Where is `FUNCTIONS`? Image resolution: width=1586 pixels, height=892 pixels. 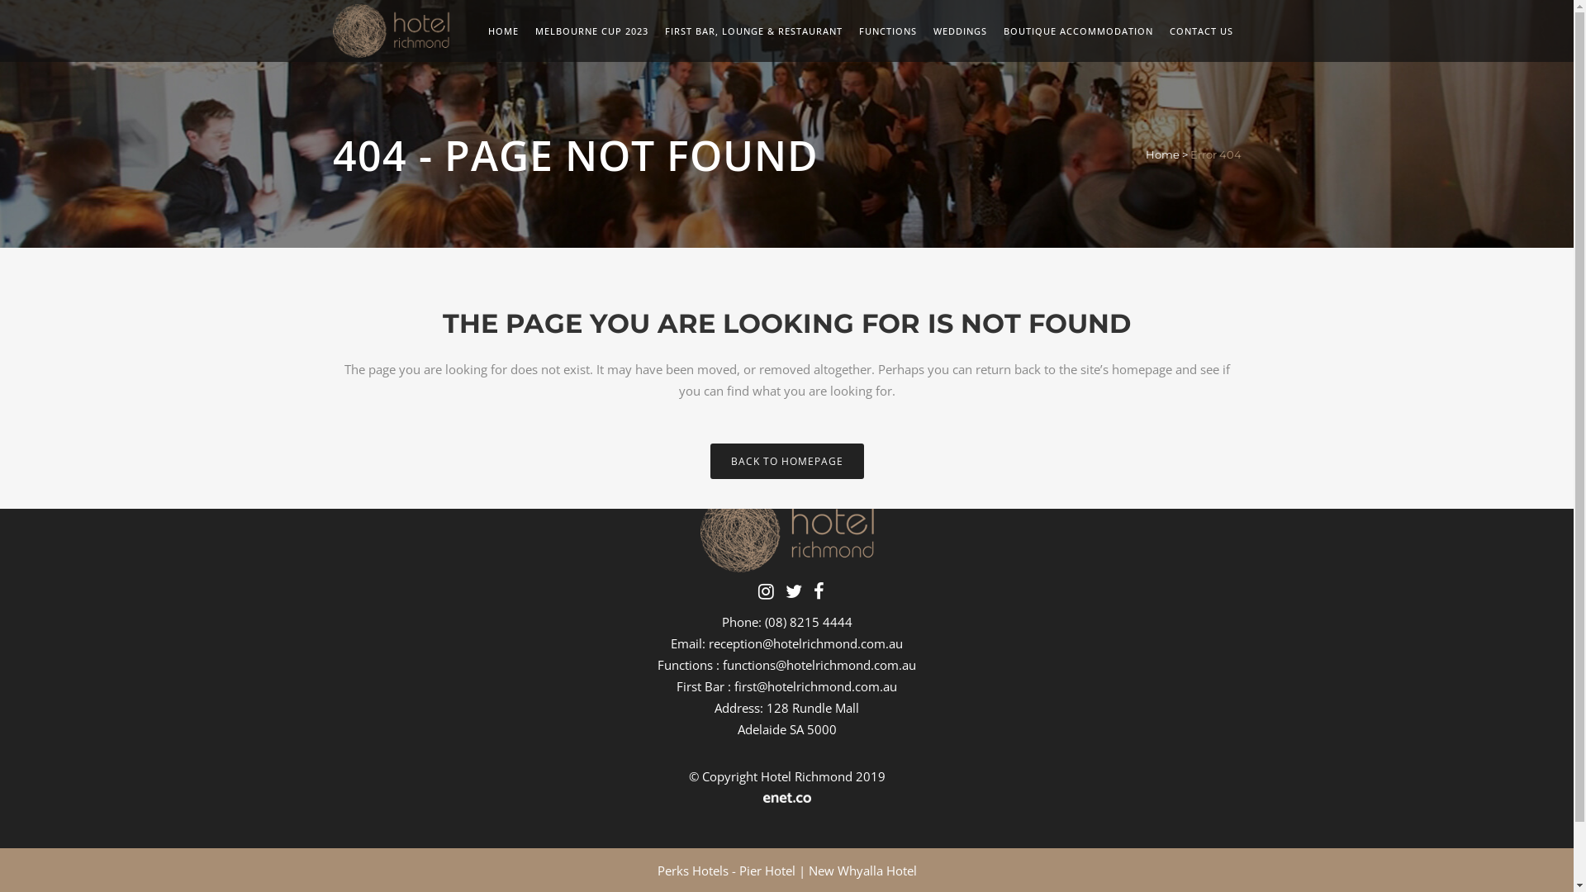 FUNCTIONS is located at coordinates (888, 31).